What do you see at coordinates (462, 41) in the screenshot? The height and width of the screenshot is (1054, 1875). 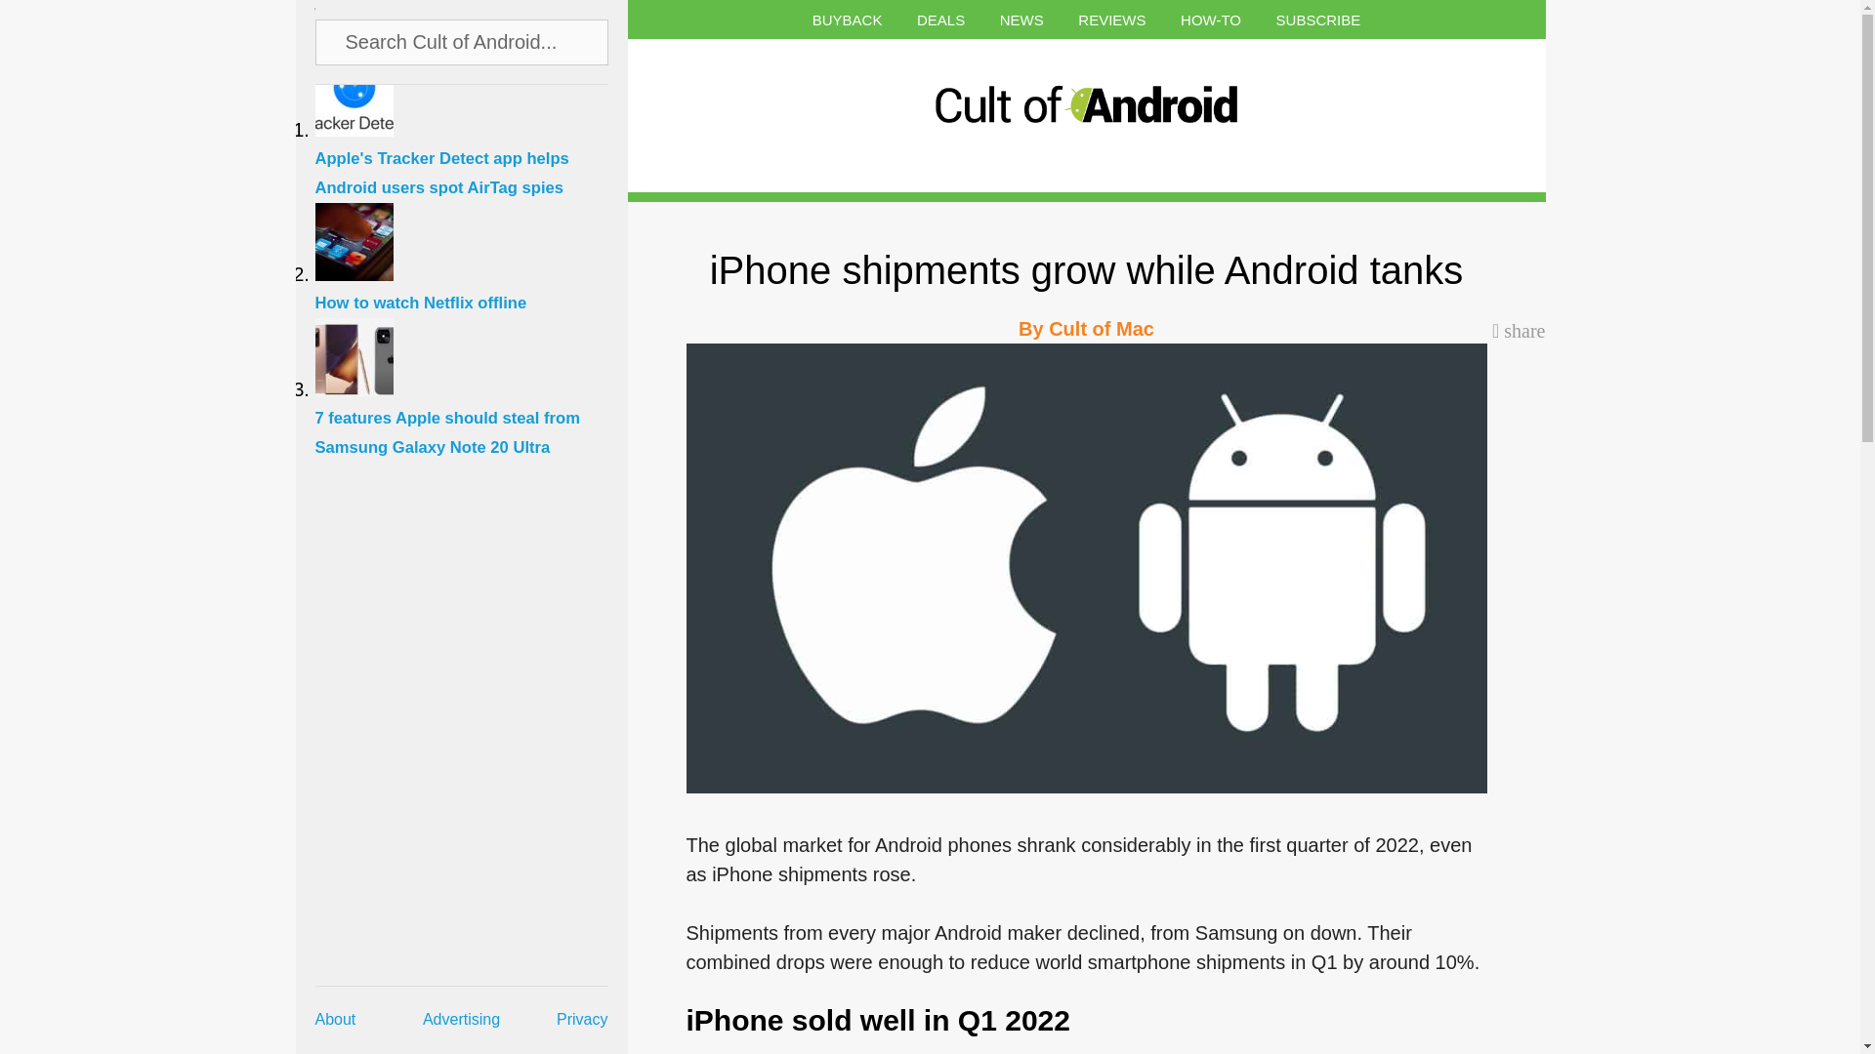 I see `Search Cult of Android...` at bounding box center [462, 41].